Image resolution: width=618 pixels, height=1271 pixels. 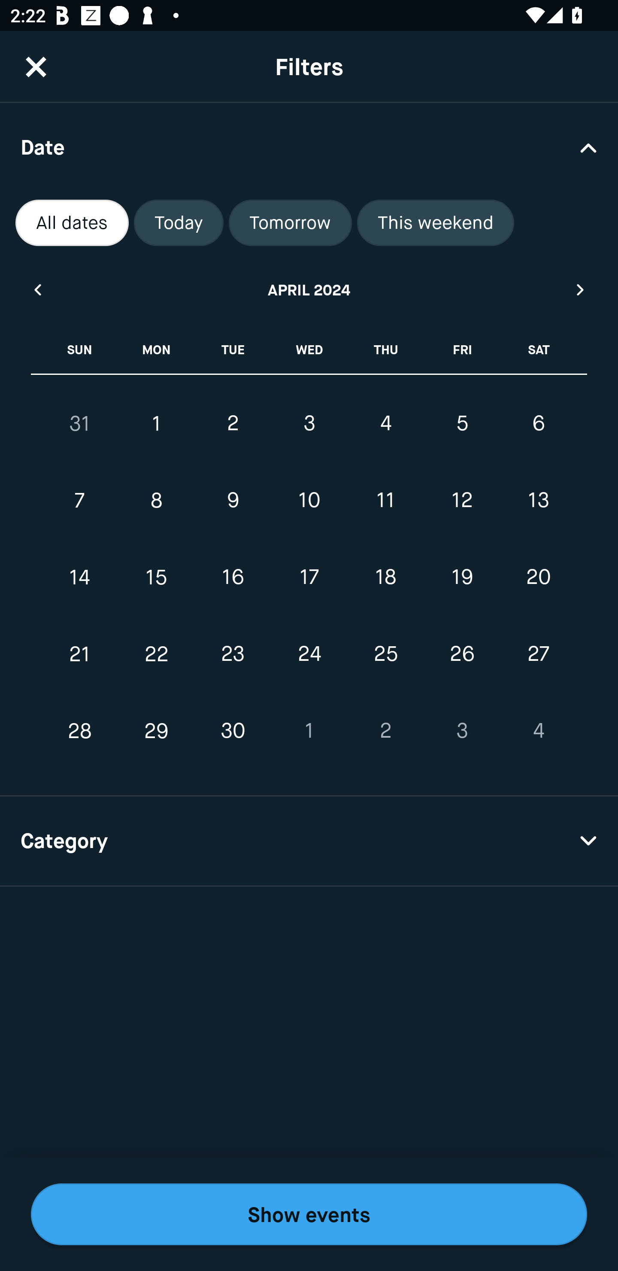 I want to click on Previous, so click(x=37, y=289).